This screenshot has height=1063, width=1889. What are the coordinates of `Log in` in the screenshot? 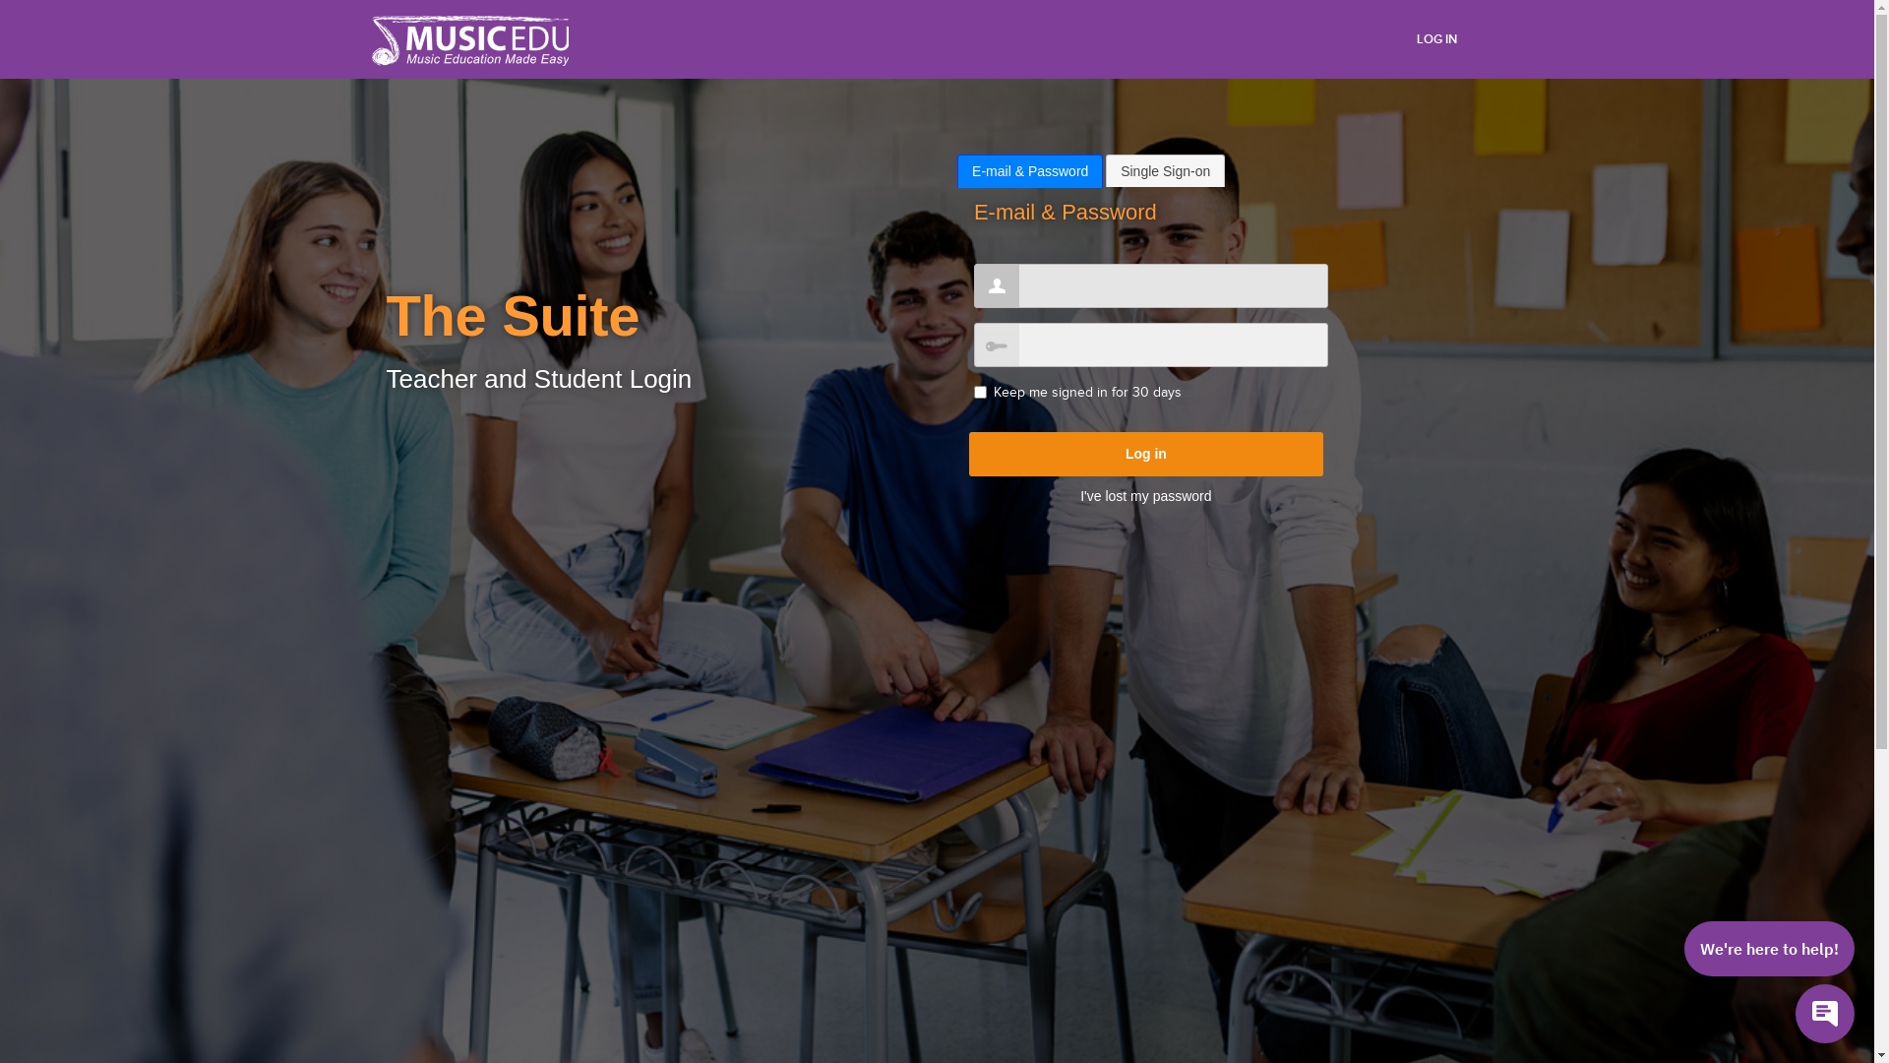 It's located at (1146, 455).